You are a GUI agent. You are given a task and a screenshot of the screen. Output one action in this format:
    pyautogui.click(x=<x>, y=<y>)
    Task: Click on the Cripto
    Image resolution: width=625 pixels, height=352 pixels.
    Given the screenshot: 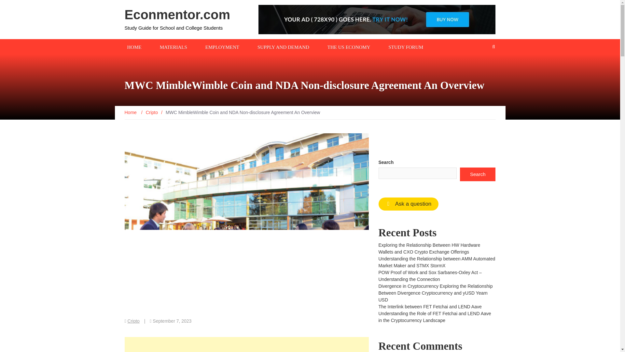 What is the action you would take?
    pyautogui.click(x=152, y=112)
    